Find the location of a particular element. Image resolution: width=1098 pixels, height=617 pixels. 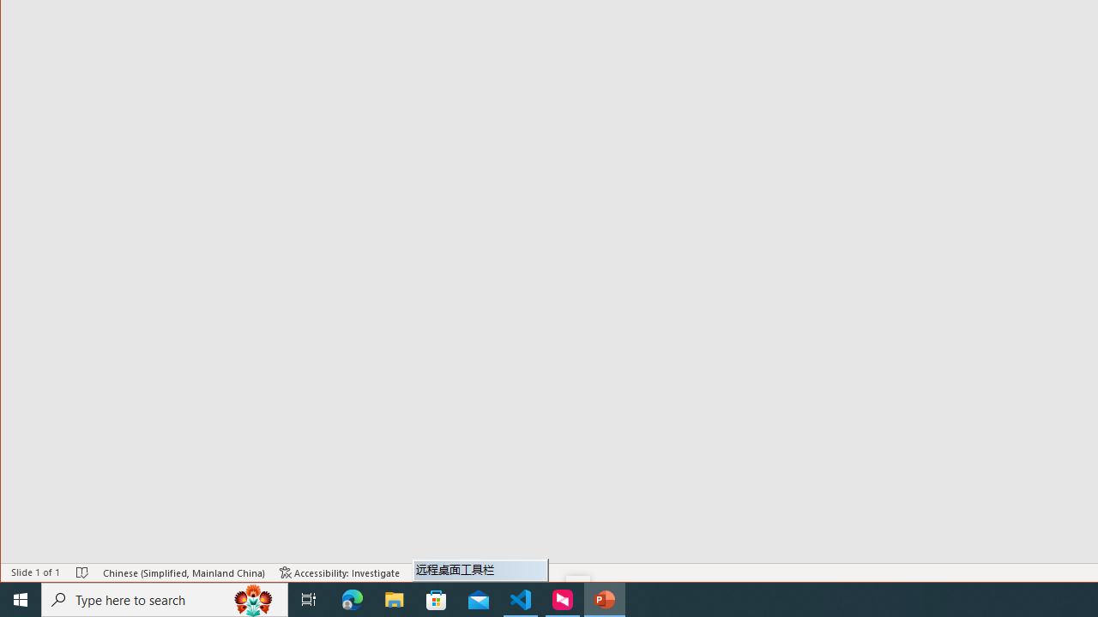

Task View is located at coordinates (309, 600).